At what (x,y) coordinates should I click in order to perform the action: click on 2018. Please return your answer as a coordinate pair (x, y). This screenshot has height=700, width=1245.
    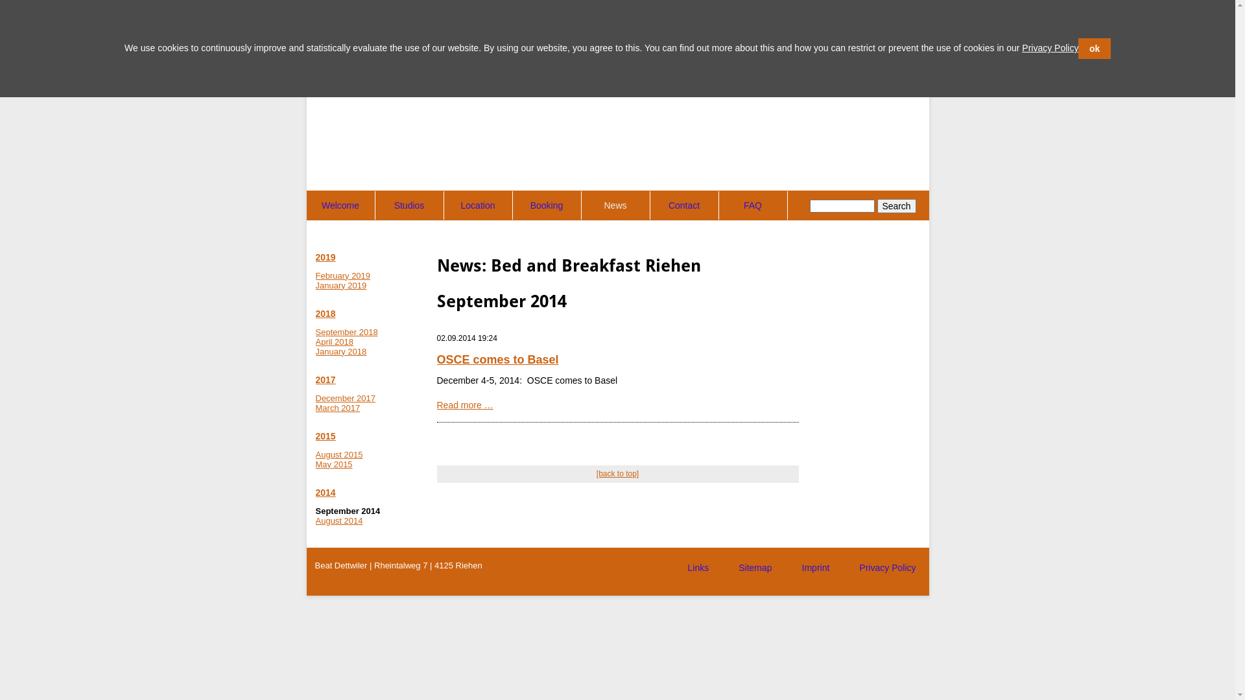
    Looking at the image, I should click on (326, 314).